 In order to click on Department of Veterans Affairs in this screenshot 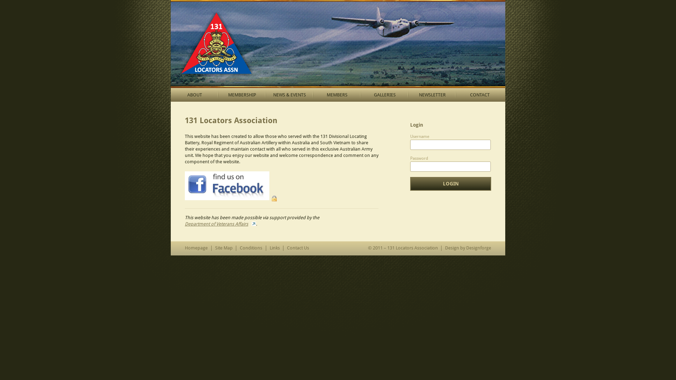, I will do `click(220, 224)`.